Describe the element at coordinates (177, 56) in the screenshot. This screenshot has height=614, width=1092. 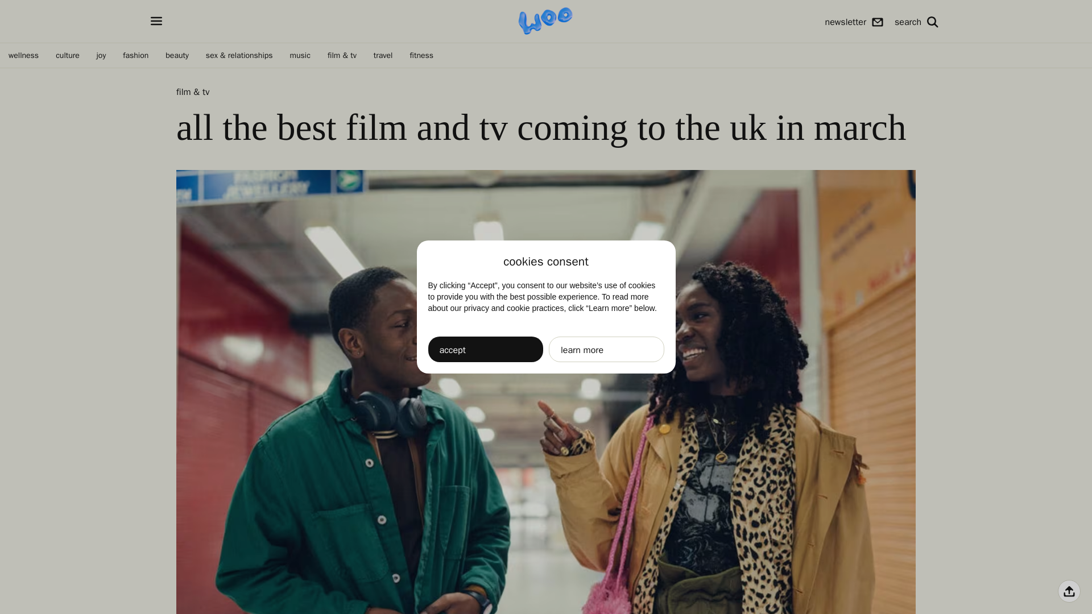
I see `beauty` at that location.